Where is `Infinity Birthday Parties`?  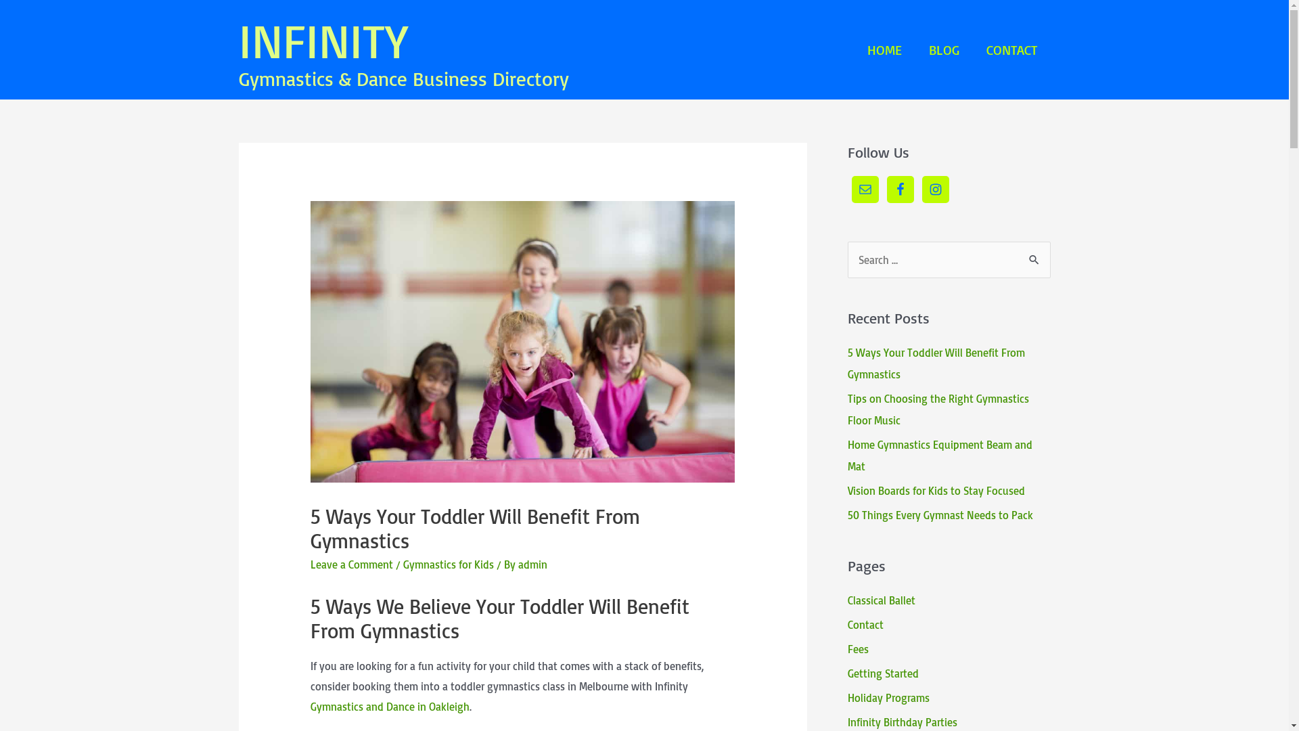
Infinity Birthday Parties is located at coordinates (902, 722).